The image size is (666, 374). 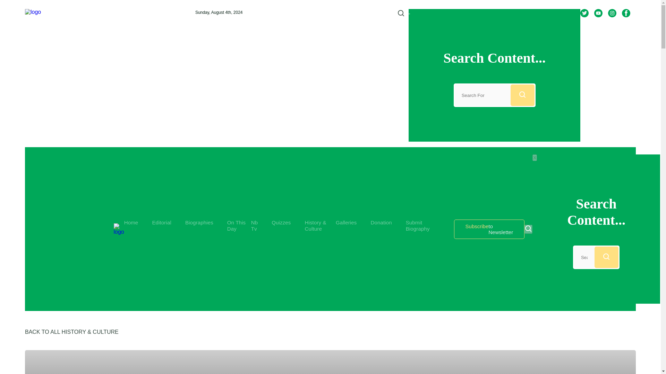 I want to click on Editorial, so click(x=161, y=222).